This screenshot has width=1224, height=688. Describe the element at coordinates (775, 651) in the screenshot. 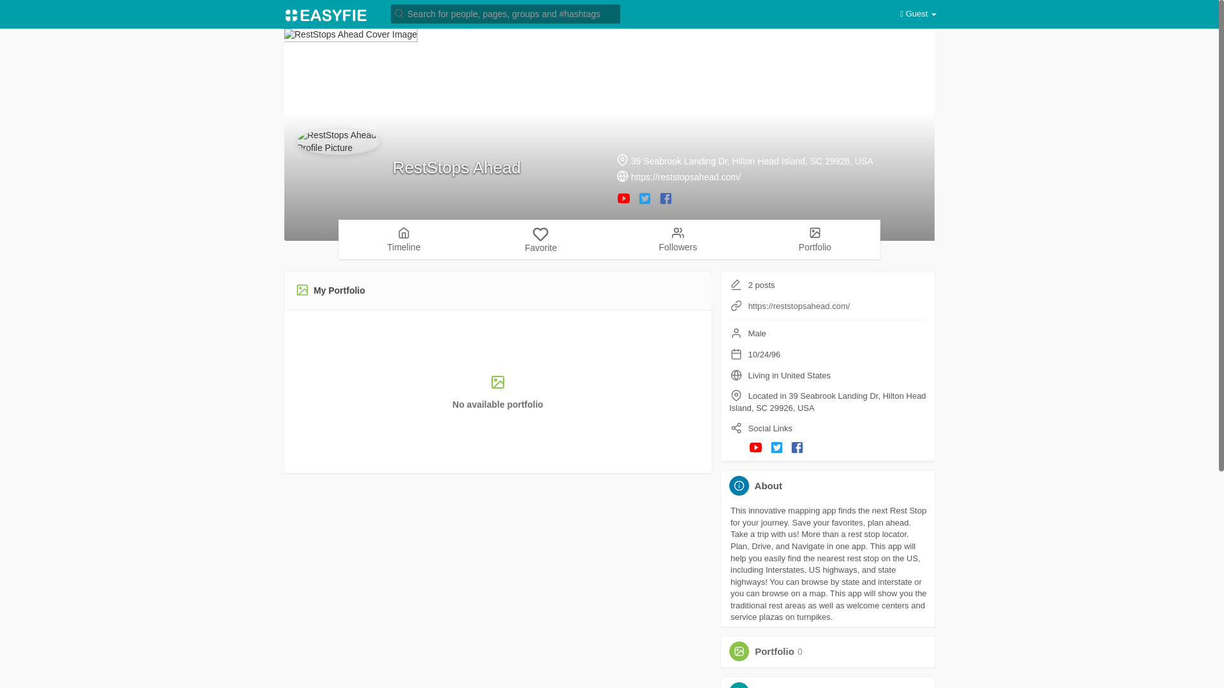

I see `Portfolio` at that location.